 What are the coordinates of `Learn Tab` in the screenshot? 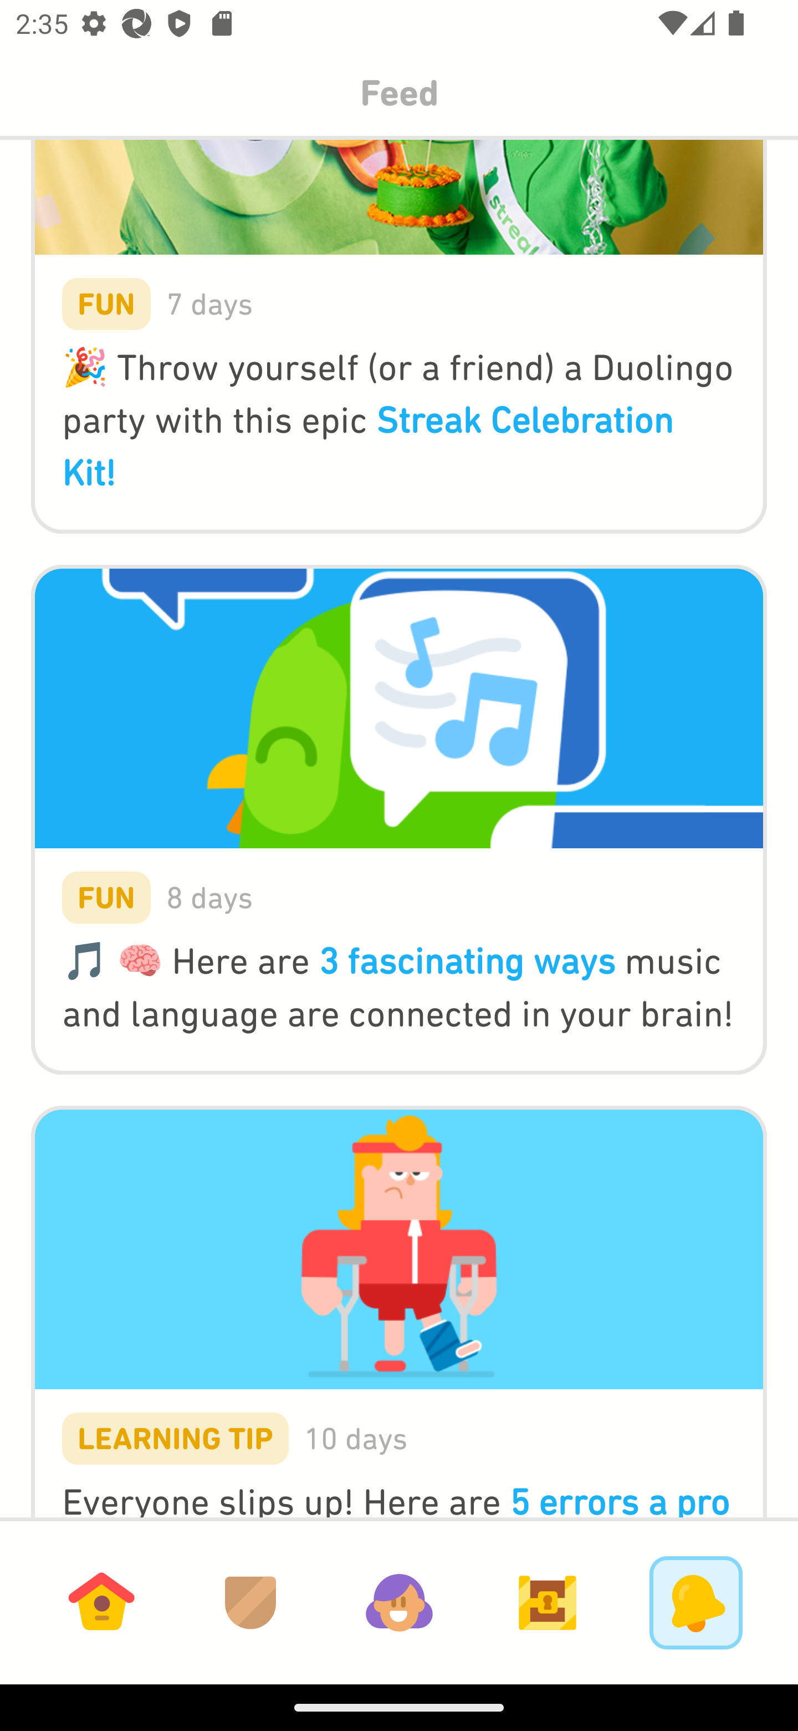 It's located at (101, 1602).